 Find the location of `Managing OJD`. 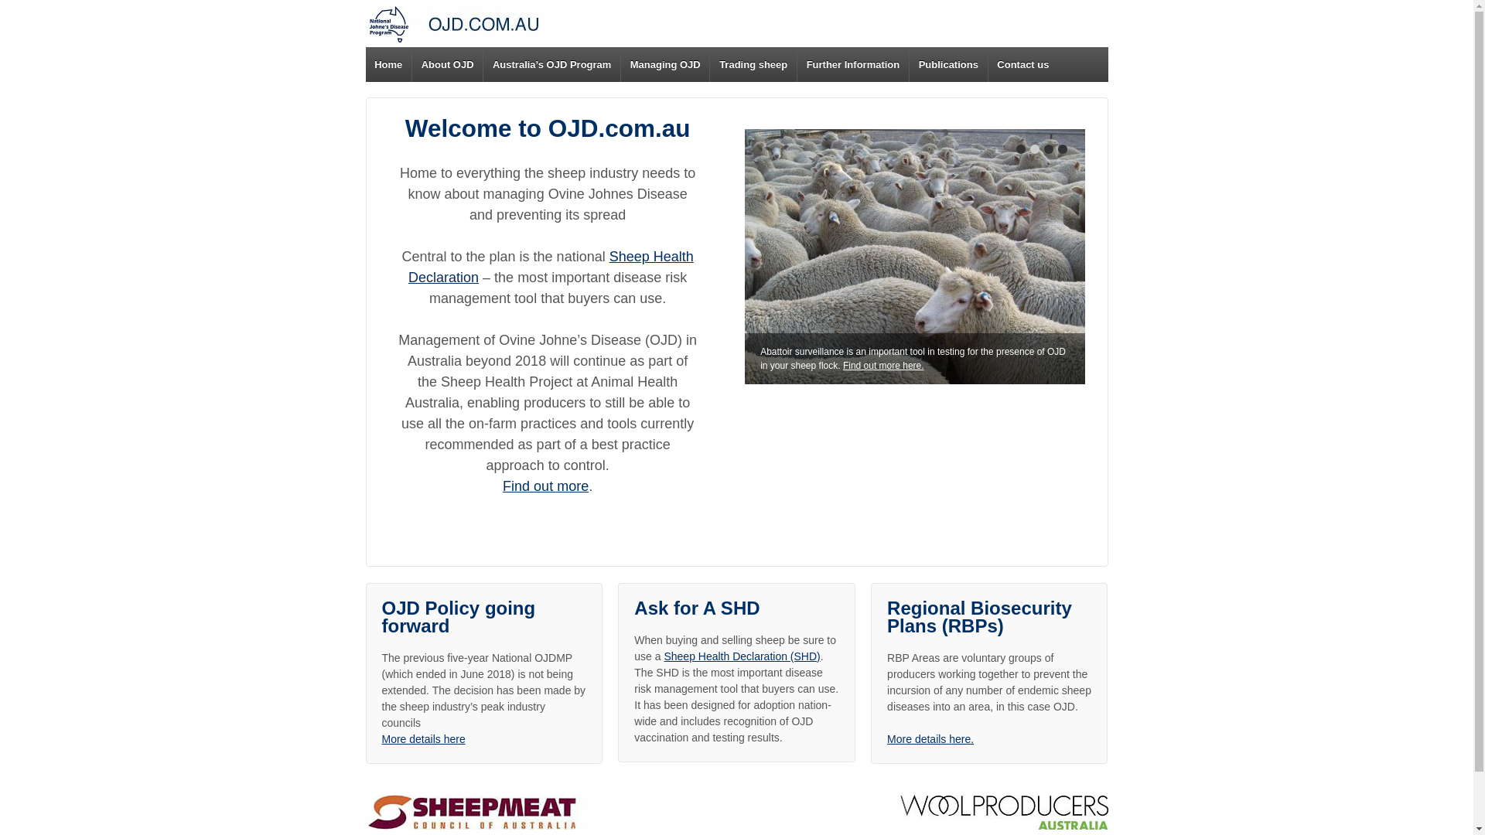

Managing OJD is located at coordinates (665, 65).